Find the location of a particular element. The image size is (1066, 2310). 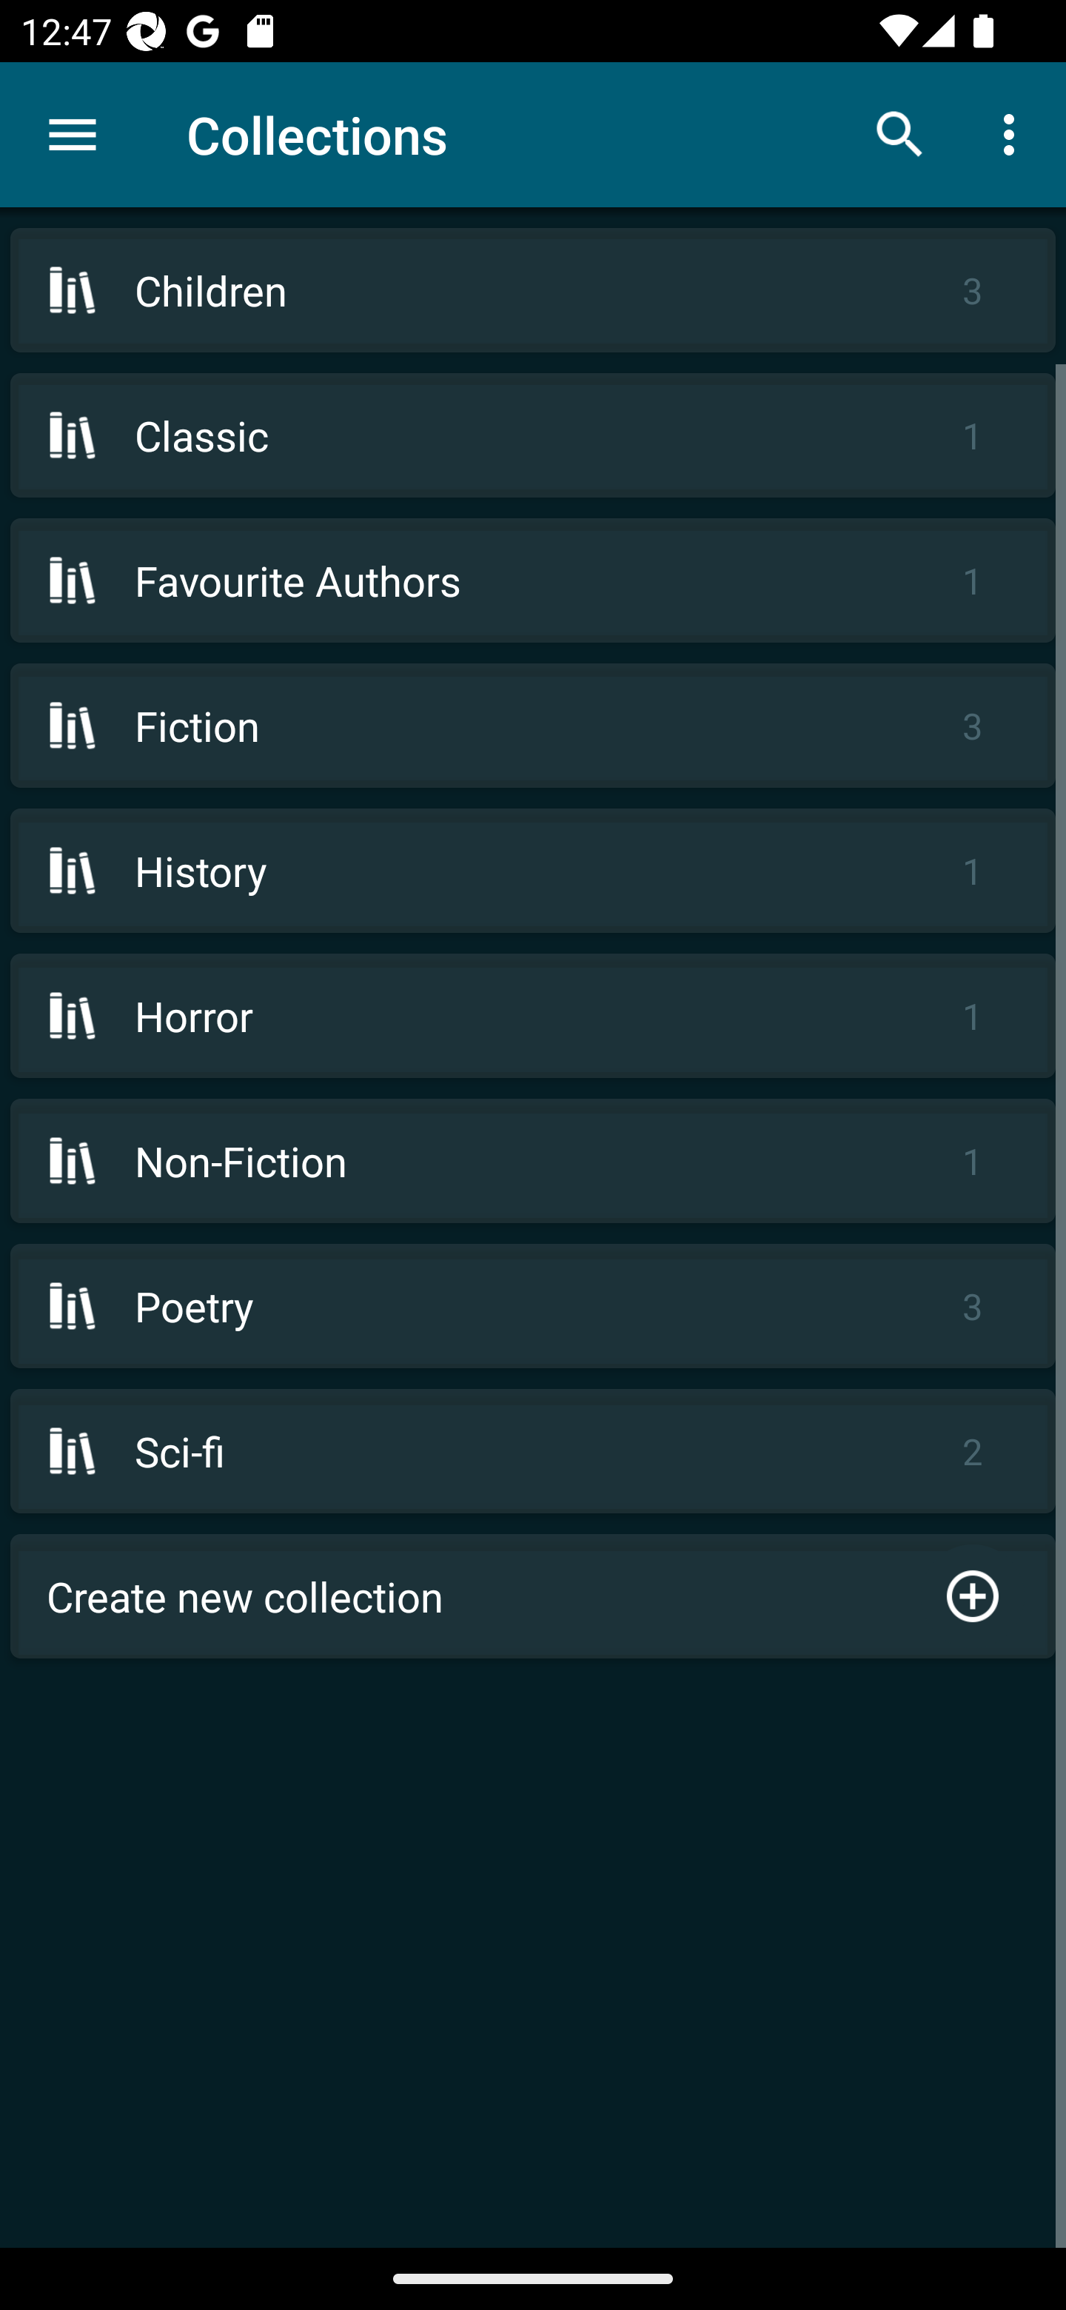

Poetry 3 is located at coordinates (533, 1305).